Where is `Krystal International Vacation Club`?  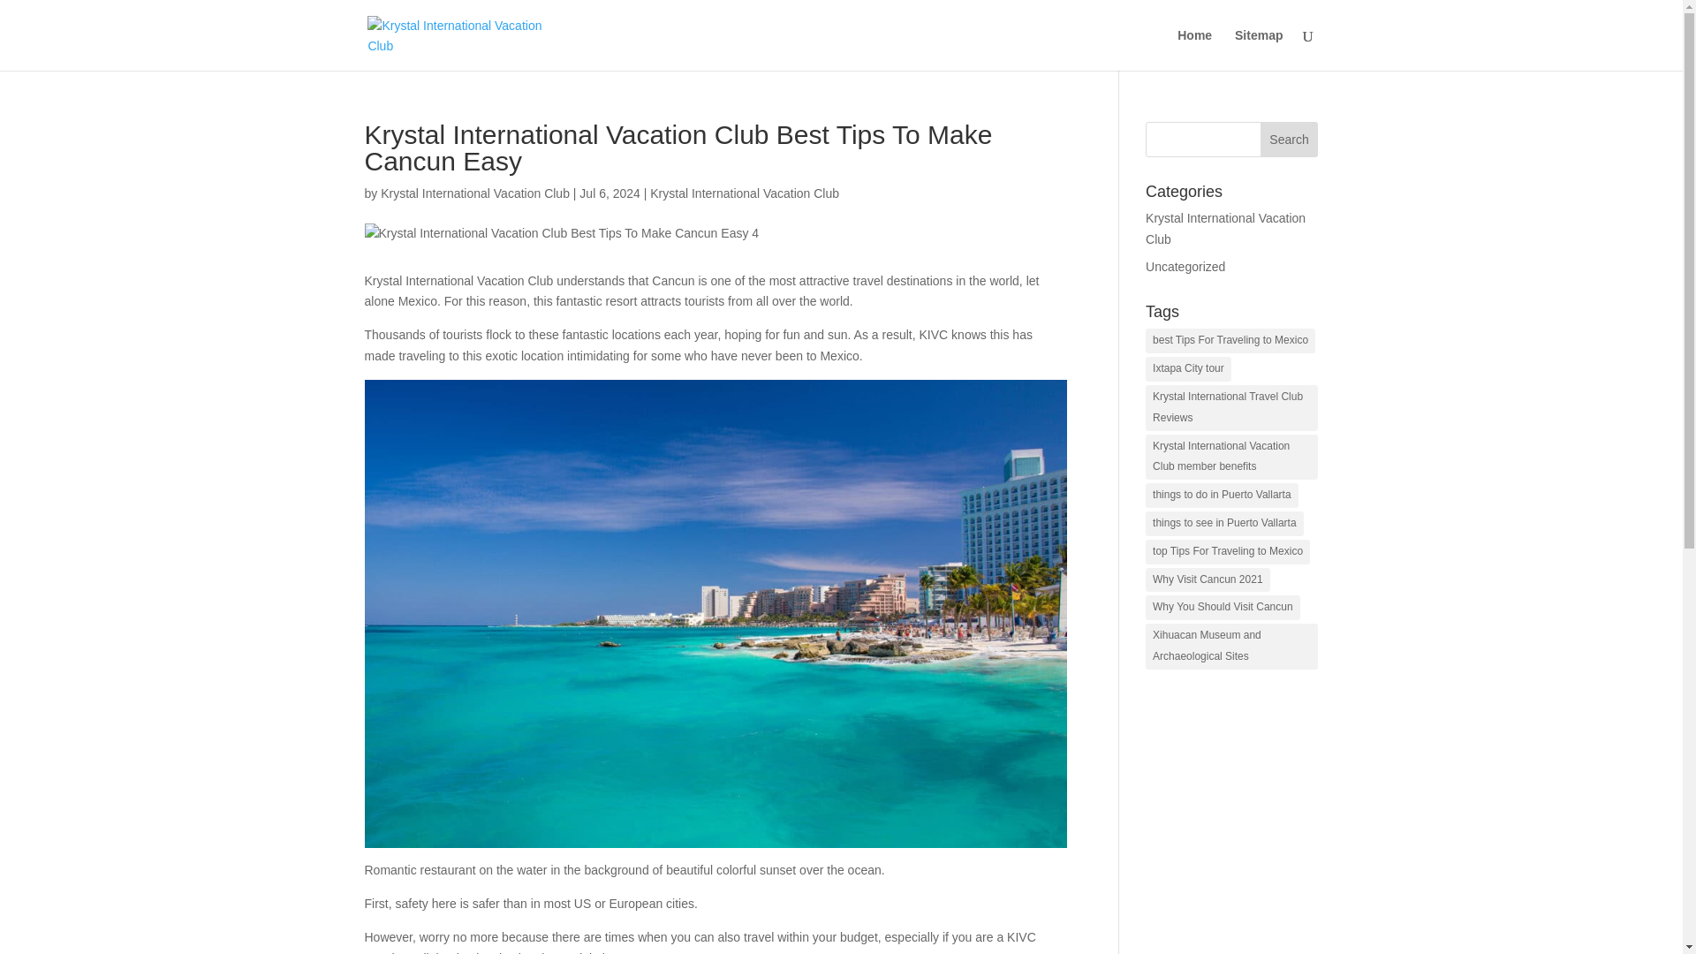
Krystal International Vacation Club is located at coordinates (744, 193).